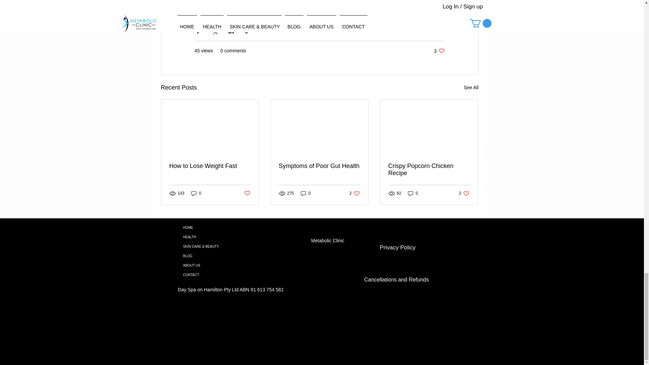 The height and width of the screenshot is (365, 649). What do you see at coordinates (319, 166) in the screenshot?
I see `How to Lose Weight Fast` at bounding box center [319, 166].